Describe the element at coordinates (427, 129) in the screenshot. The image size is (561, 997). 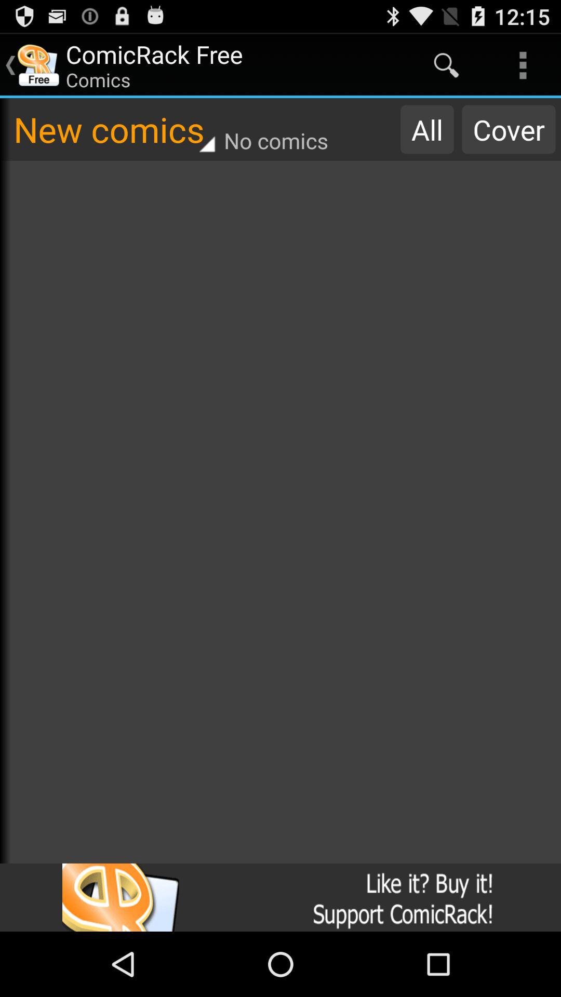
I see `open the icon next to cover app` at that location.